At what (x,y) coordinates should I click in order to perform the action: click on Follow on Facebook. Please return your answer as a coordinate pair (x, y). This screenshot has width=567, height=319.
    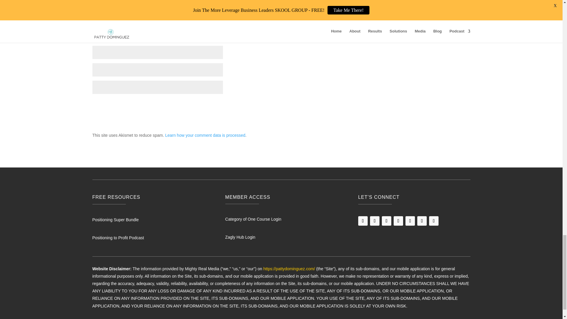
    Looking at the image, I should click on (363, 221).